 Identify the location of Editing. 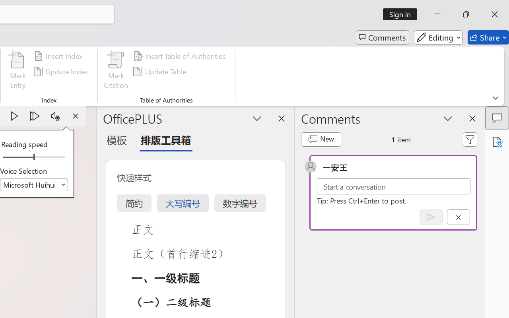
(438, 37).